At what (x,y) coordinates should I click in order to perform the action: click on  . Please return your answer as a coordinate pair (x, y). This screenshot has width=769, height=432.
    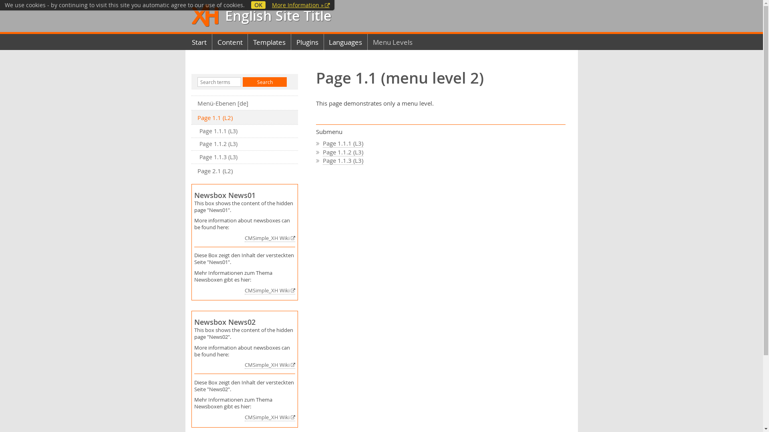
    Looking at the image, I should click on (207, 16).